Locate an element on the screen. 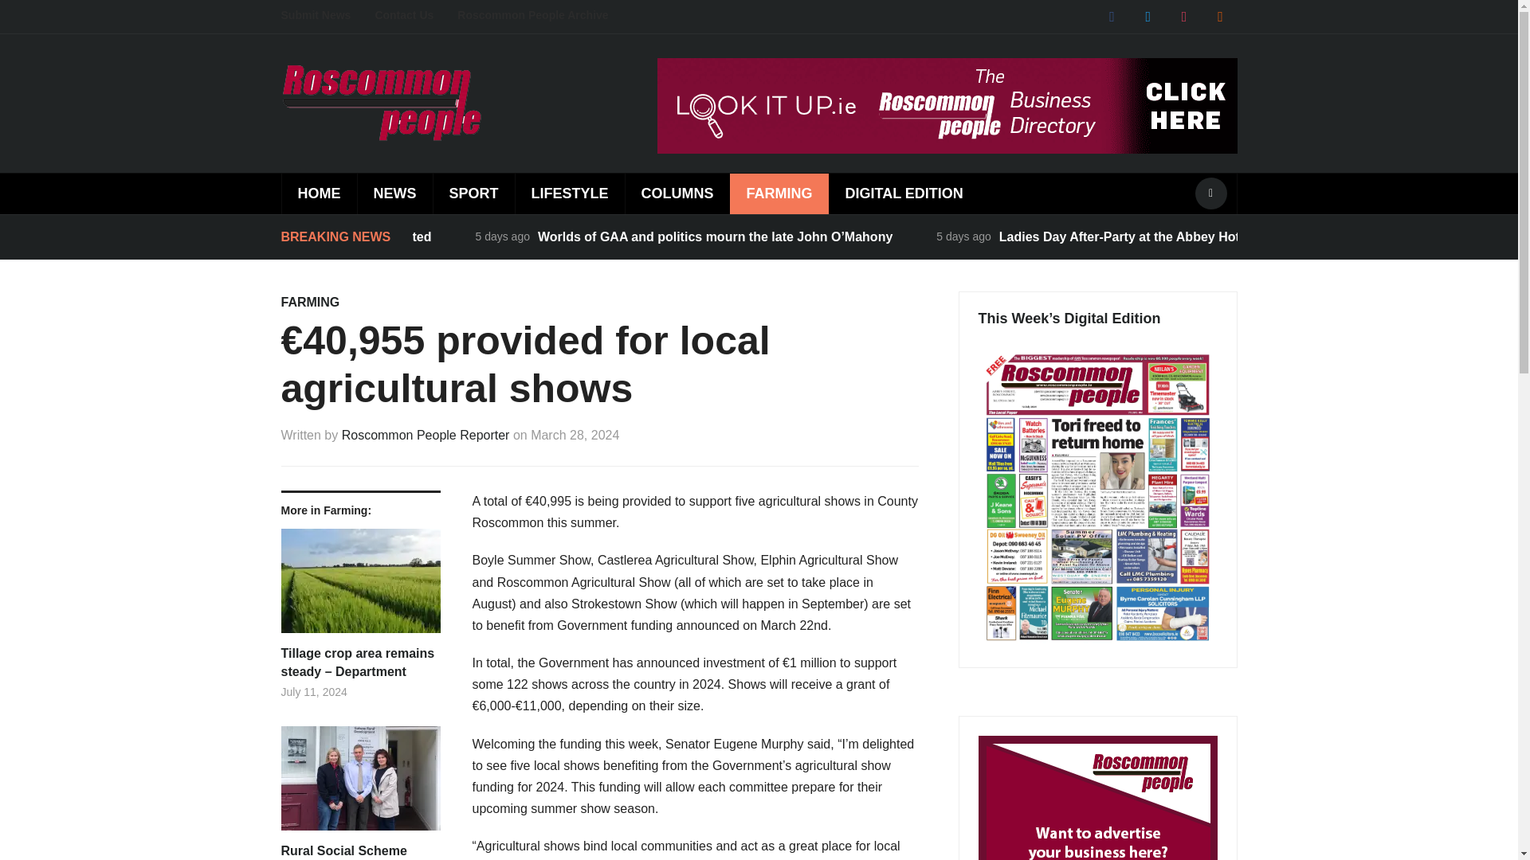 The image size is (1530, 860). instagram is located at coordinates (1184, 16).